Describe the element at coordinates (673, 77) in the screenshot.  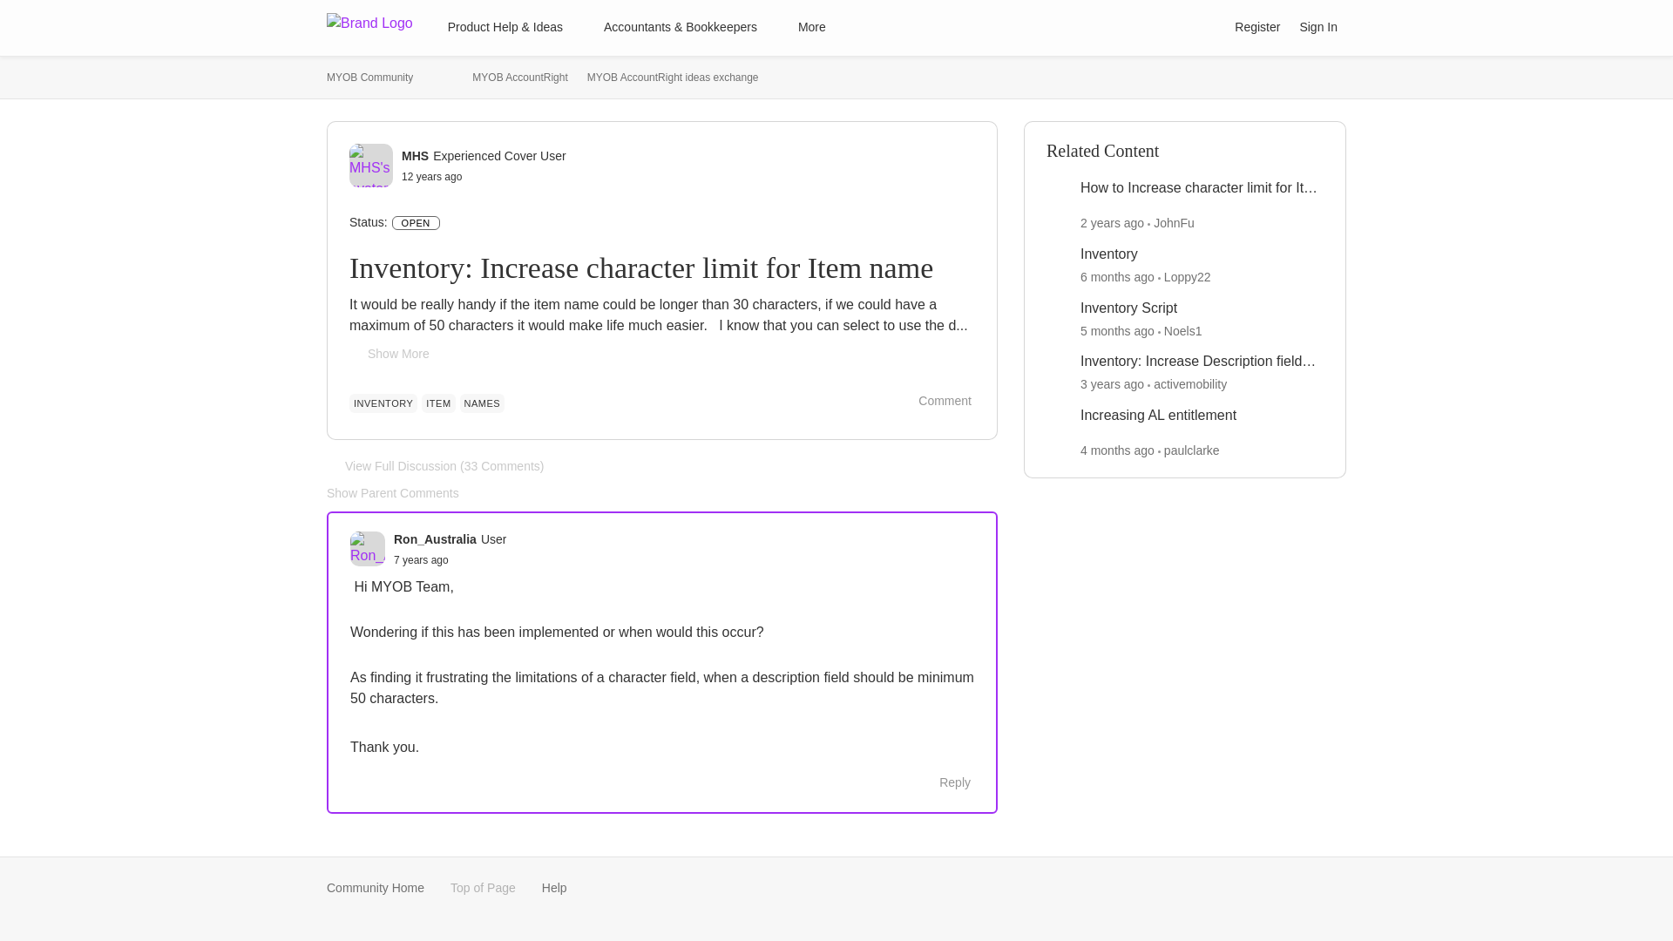
I see `MYOB AccountRight ideas exchange` at that location.